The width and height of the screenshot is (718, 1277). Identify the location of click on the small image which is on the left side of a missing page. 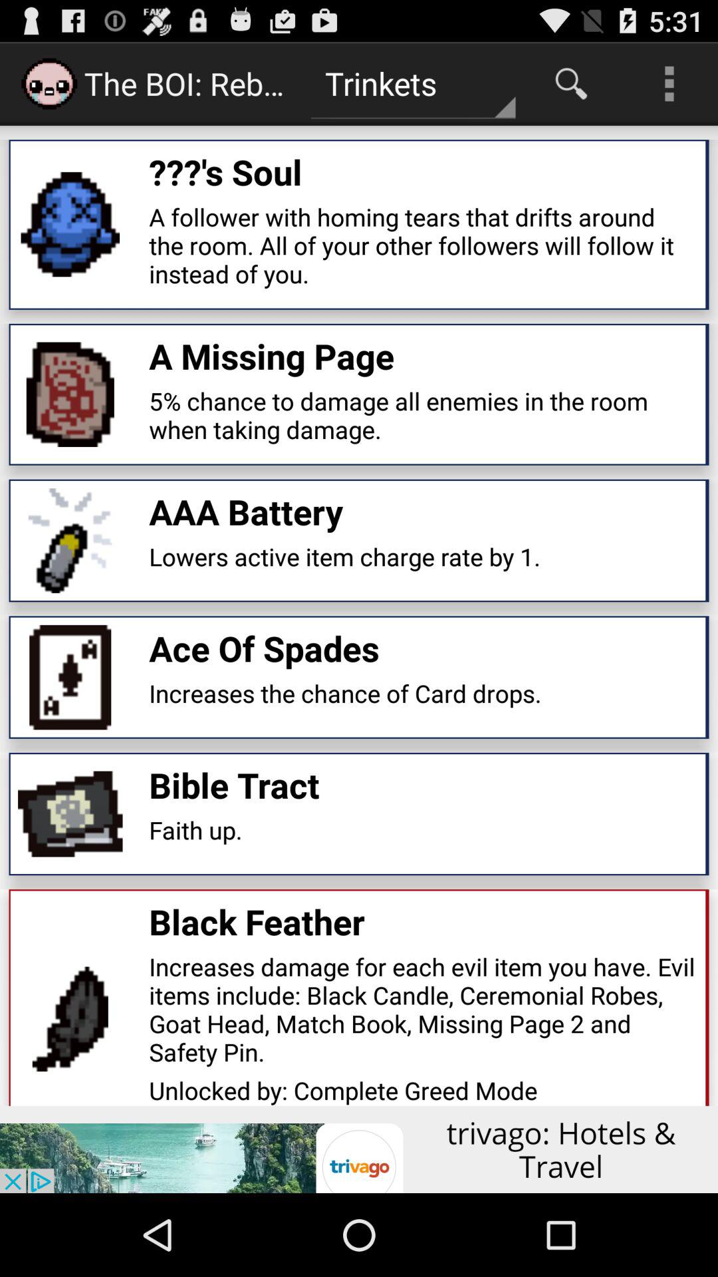
(70, 394).